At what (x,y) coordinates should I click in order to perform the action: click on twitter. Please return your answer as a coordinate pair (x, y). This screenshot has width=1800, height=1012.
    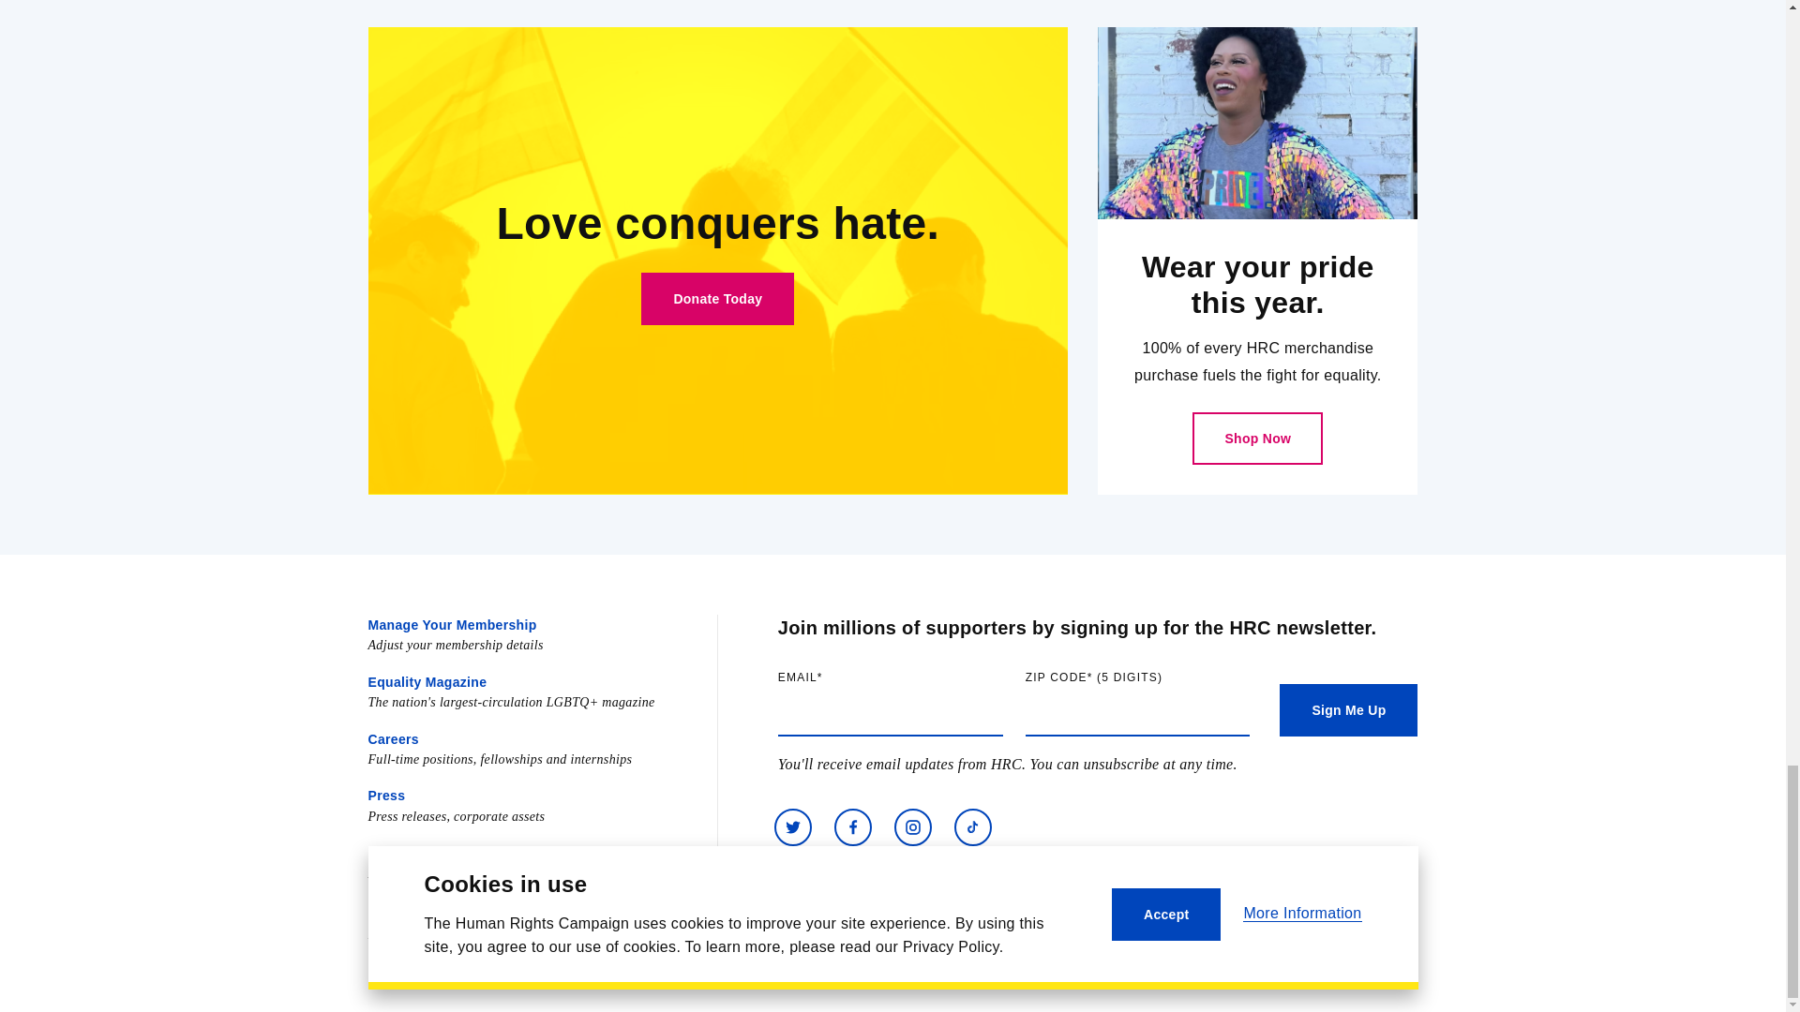
    Looking at the image, I should click on (792, 826).